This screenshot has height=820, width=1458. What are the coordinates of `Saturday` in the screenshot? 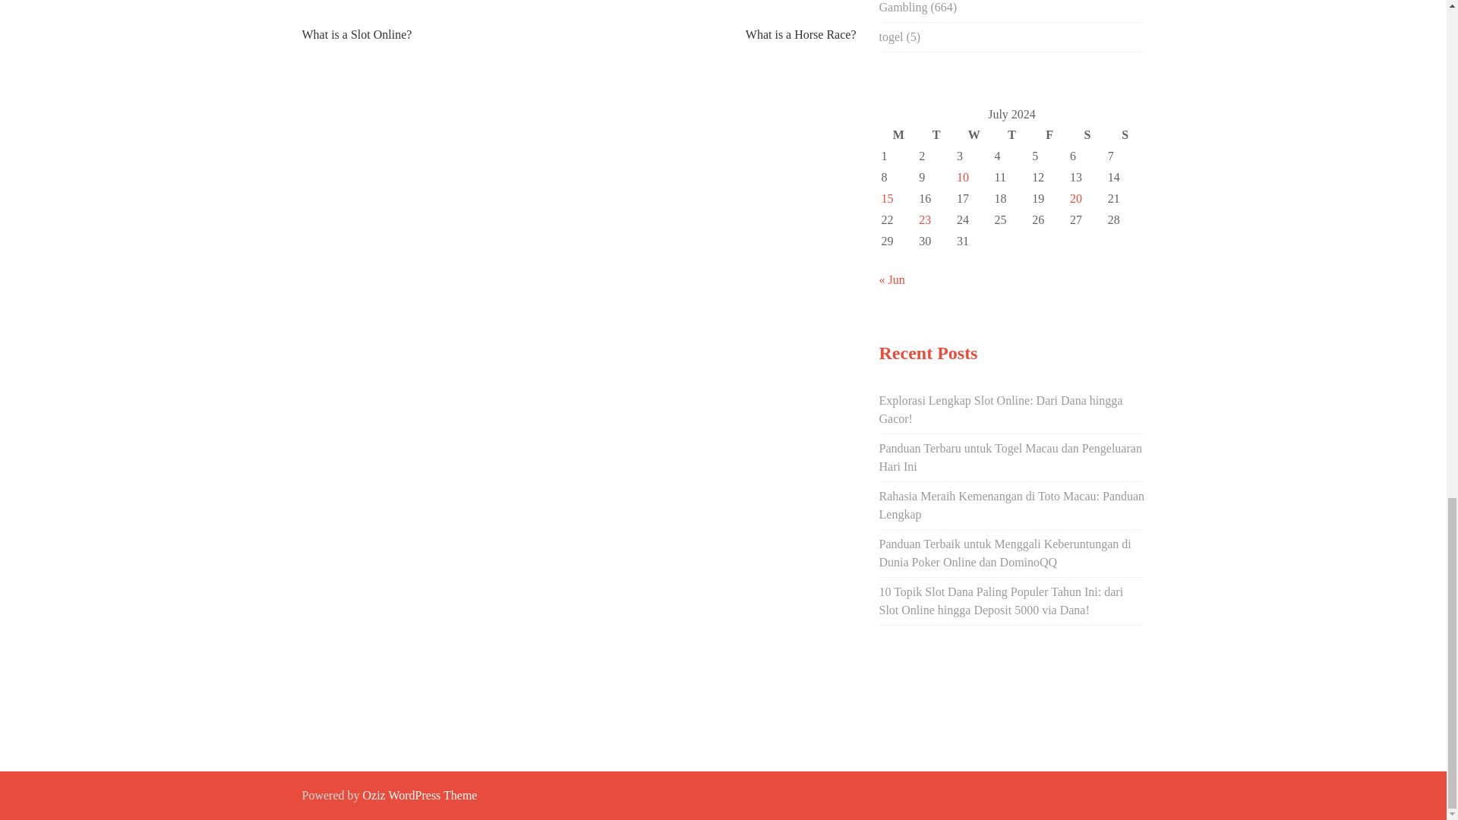 It's located at (1087, 135).